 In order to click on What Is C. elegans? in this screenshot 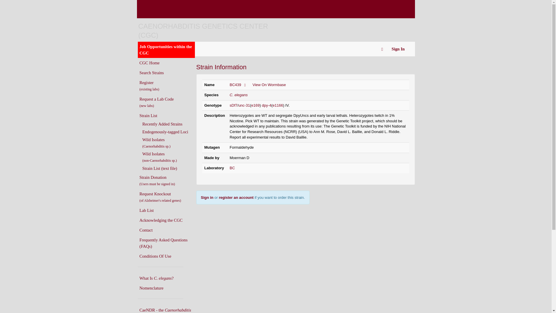, I will do `click(166, 278)`.